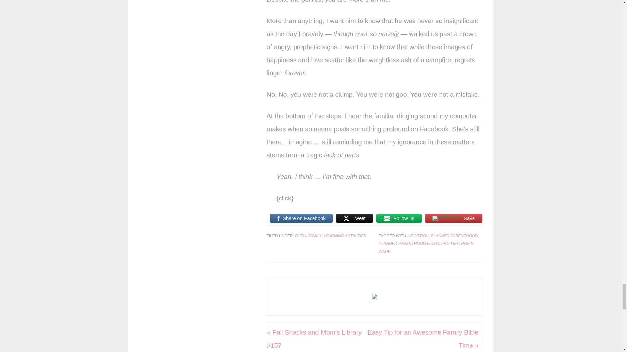 This screenshot has width=627, height=352. I want to click on PLANNED PARENTHOOD, so click(454, 236).